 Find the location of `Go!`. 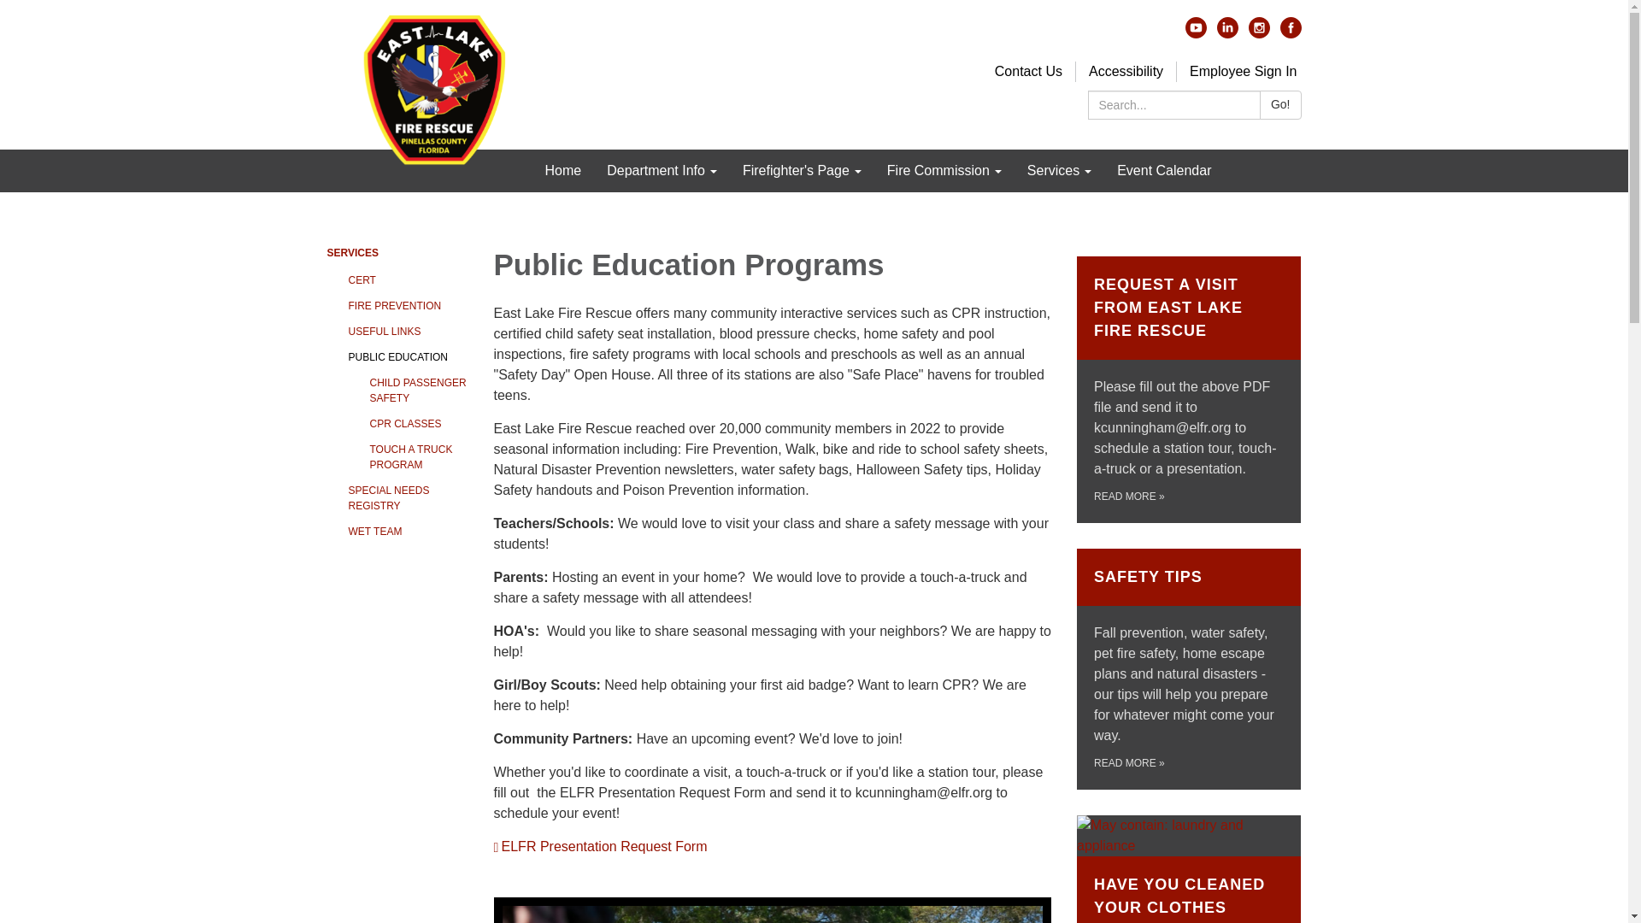

Go! is located at coordinates (1280, 104).